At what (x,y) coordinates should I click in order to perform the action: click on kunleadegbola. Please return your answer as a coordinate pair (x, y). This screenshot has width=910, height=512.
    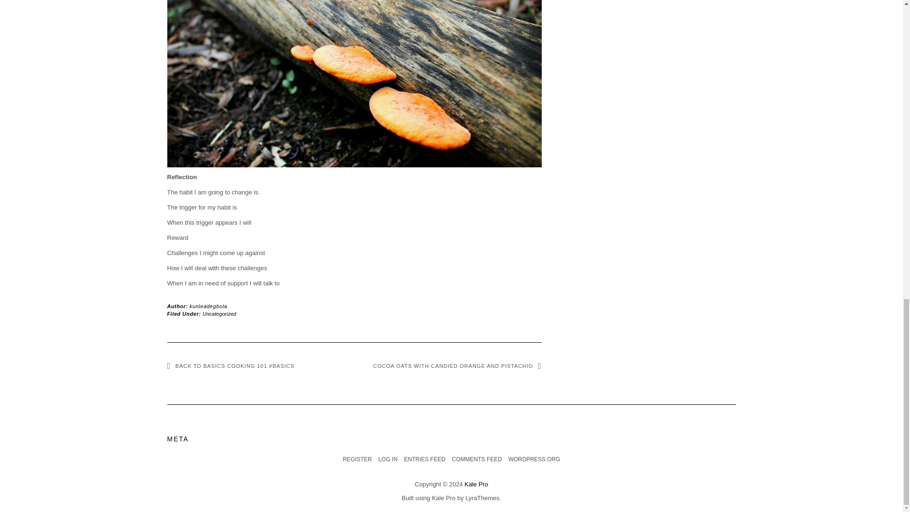
    Looking at the image, I should click on (208, 306).